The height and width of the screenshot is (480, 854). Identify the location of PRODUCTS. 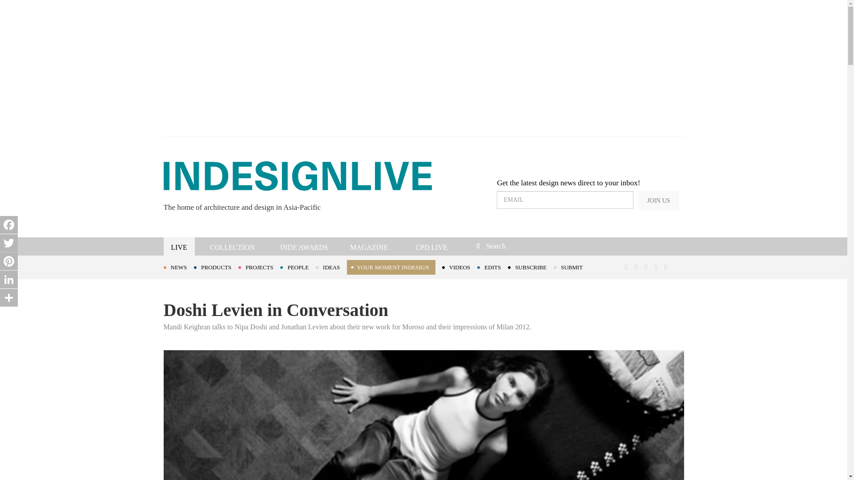
(216, 267).